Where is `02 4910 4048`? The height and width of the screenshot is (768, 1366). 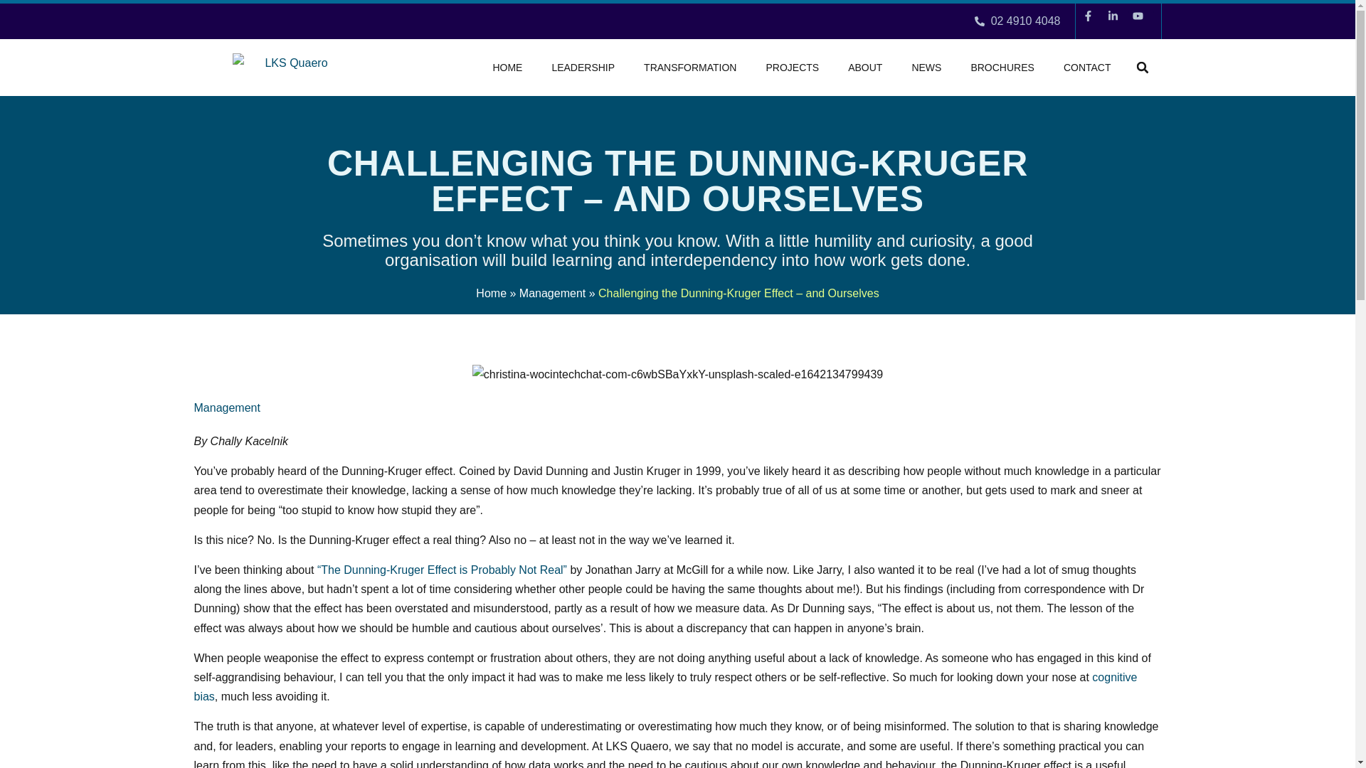 02 4910 4048 is located at coordinates (1017, 21).